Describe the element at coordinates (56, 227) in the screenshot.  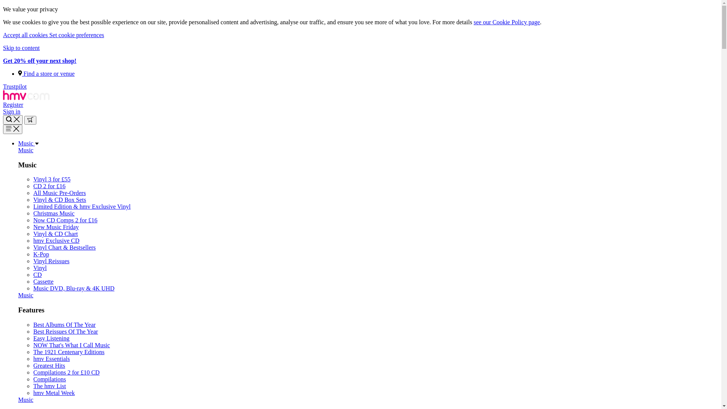
I see `New Music Friday` at that location.